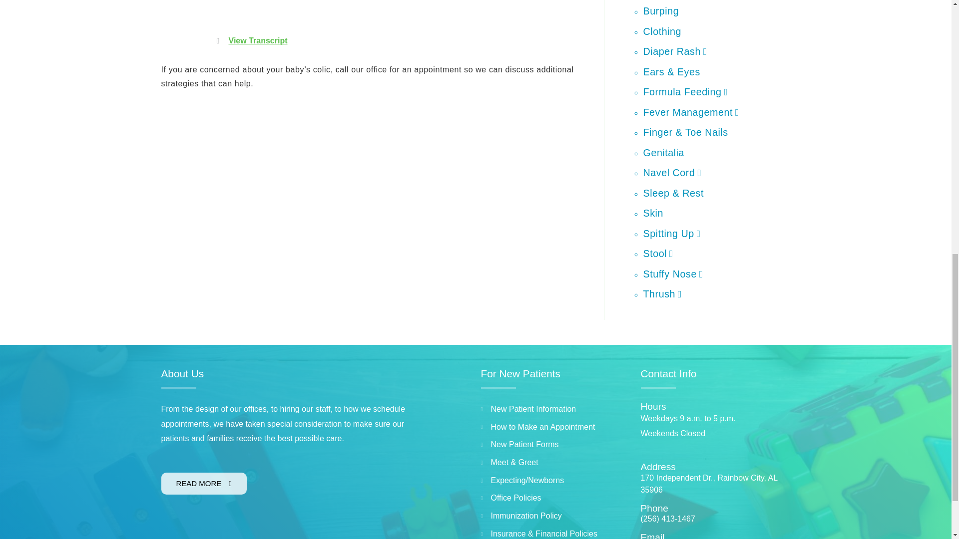  Describe the element at coordinates (664, 153) in the screenshot. I see `Genitalia` at that location.